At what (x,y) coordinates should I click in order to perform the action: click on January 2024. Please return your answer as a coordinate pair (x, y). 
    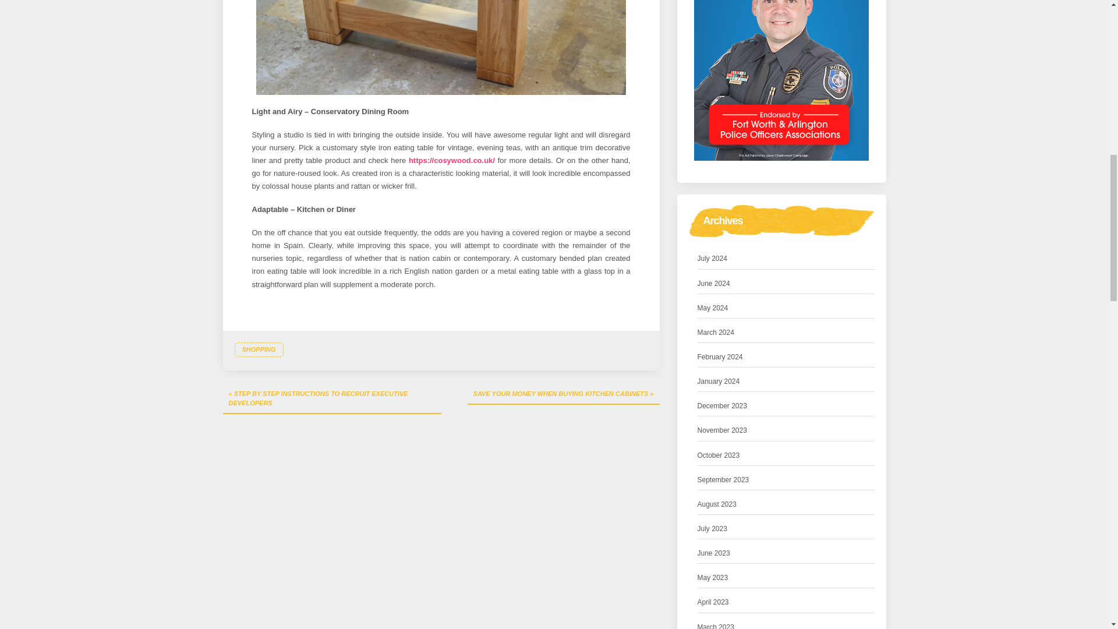
    Looking at the image, I should click on (719, 381).